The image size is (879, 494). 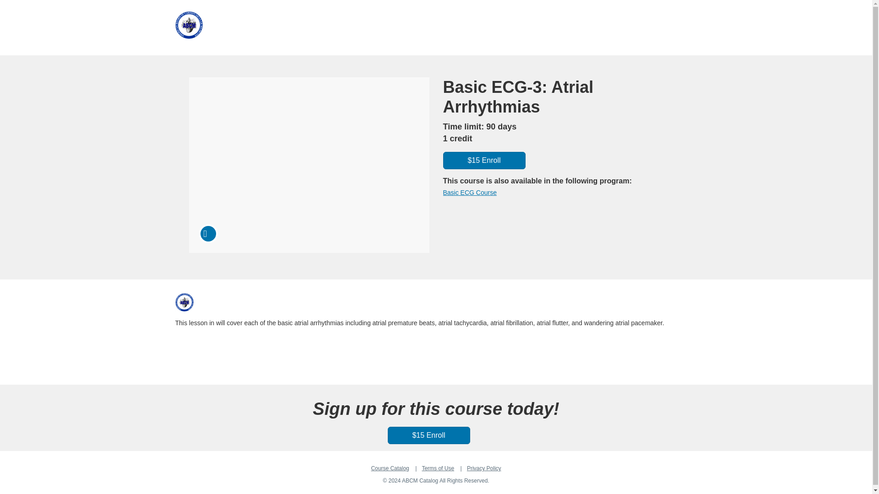 What do you see at coordinates (184, 302) in the screenshot?
I see `ABCM Catalog` at bounding box center [184, 302].